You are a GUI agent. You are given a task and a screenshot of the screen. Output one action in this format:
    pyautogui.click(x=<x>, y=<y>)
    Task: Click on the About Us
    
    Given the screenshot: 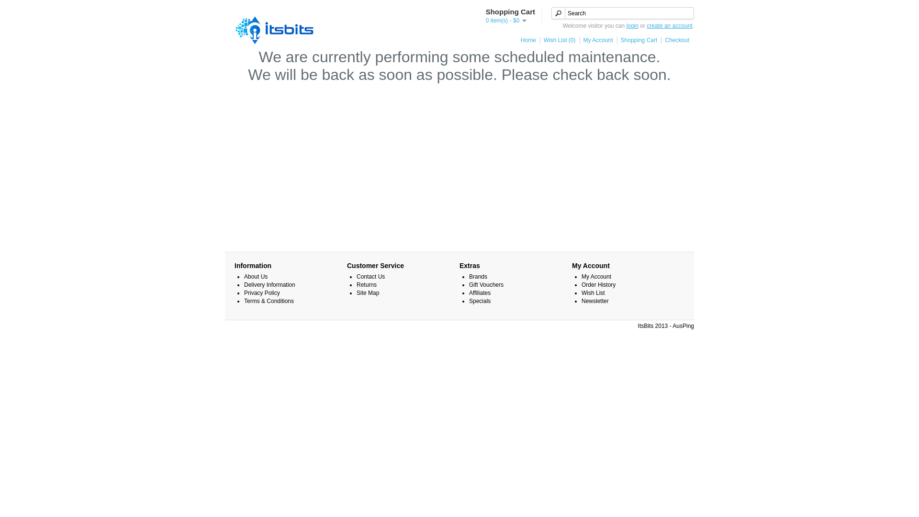 What is the action you would take?
    pyautogui.click(x=256, y=277)
    